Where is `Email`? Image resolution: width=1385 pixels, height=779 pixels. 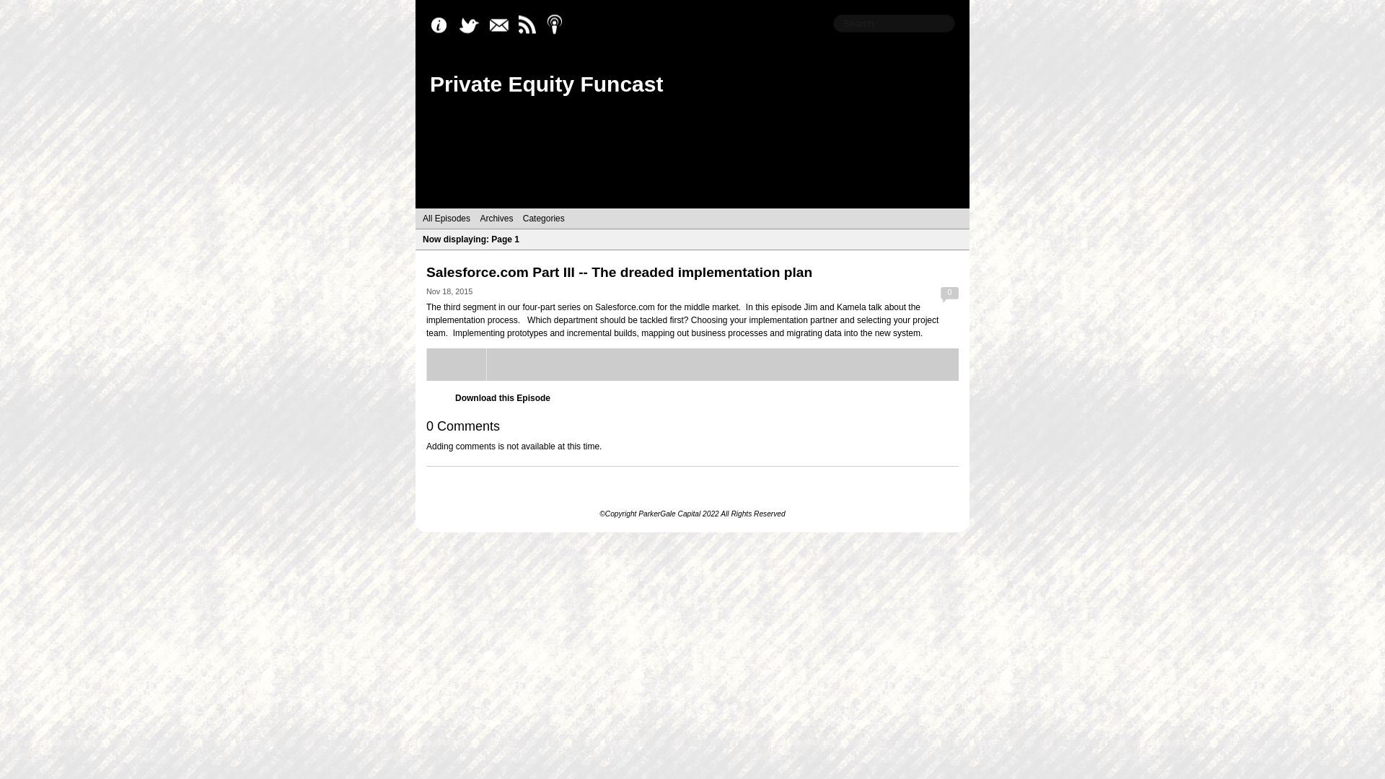
Email is located at coordinates (502, 25).